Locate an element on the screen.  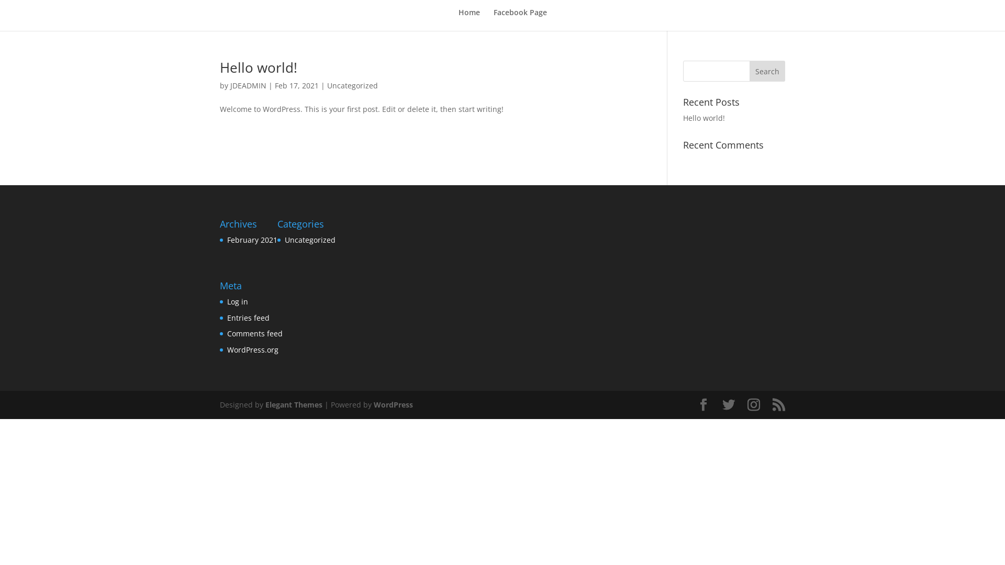
Search is located at coordinates (767, 71).